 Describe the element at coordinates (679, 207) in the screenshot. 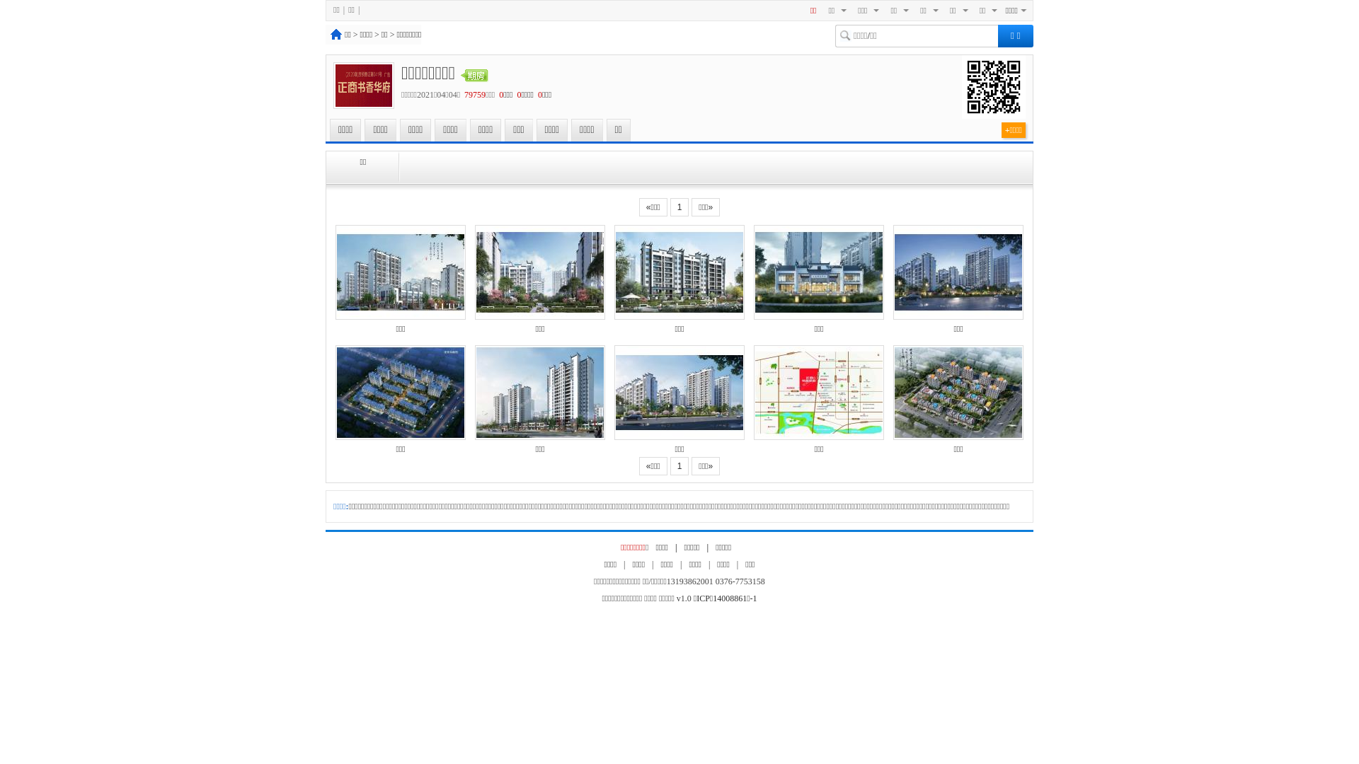

I see `1` at that location.